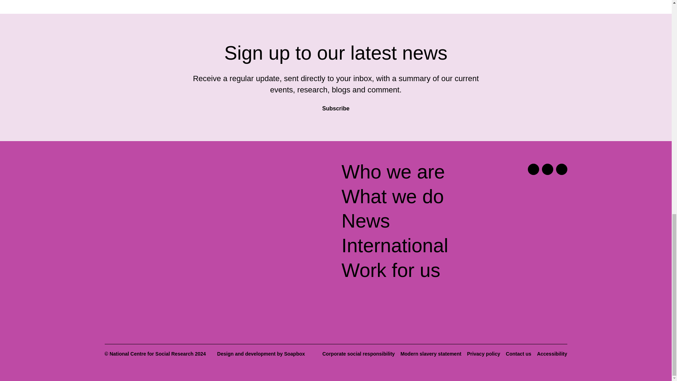  Describe the element at coordinates (547, 169) in the screenshot. I see `Linkedin` at that location.